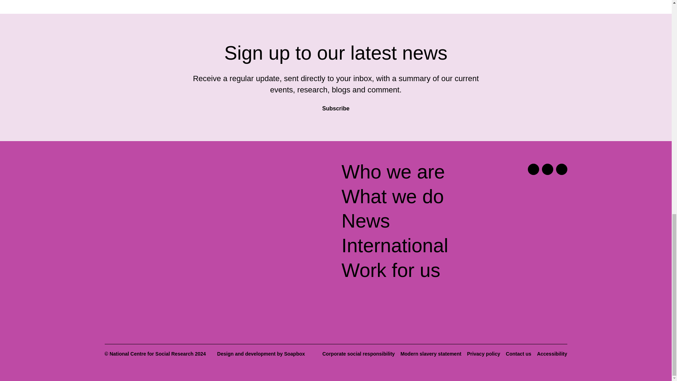  Describe the element at coordinates (547, 169) in the screenshot. I see `Linkedin` at that location.